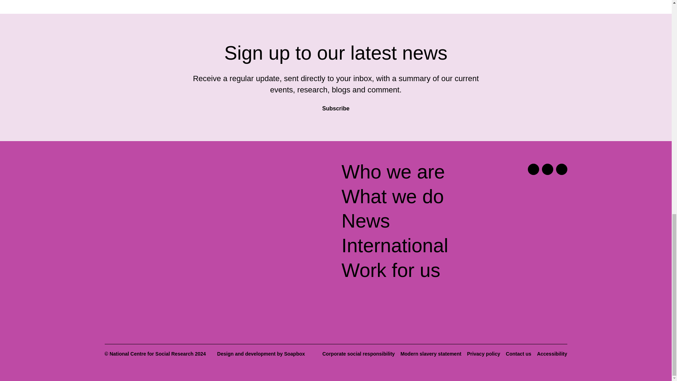  Describe the element at coordinates (547, 169) in the screenshot. I see `Linkedin` at that location.